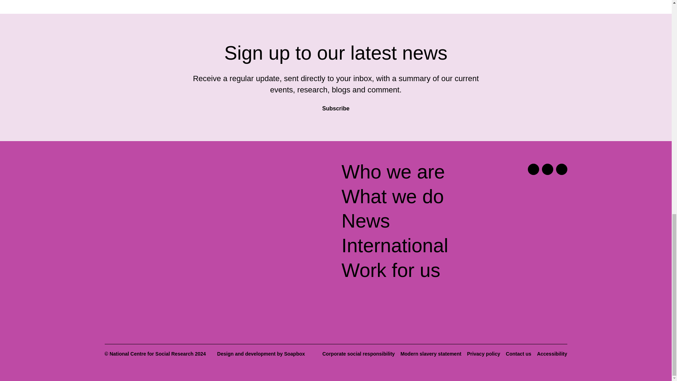  Describe the element at coordinates (547, 169) in the screenshot. I see `Linkedin` at that location.